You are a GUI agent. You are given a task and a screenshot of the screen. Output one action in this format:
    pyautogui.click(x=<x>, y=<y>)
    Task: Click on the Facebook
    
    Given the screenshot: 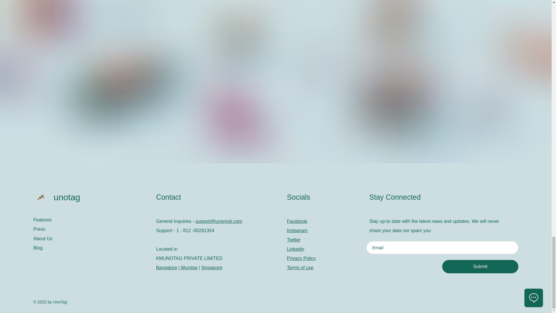 What is the action you would take?
    pyautogui.click(x=297, y=221)
    